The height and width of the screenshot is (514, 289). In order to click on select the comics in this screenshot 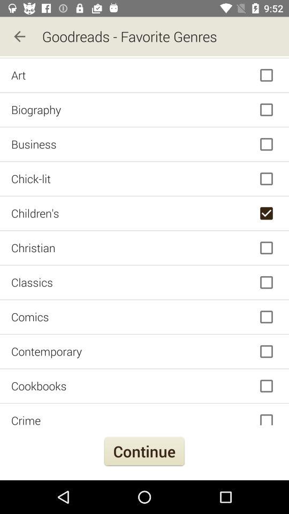, I will do `click(144, 317)`.